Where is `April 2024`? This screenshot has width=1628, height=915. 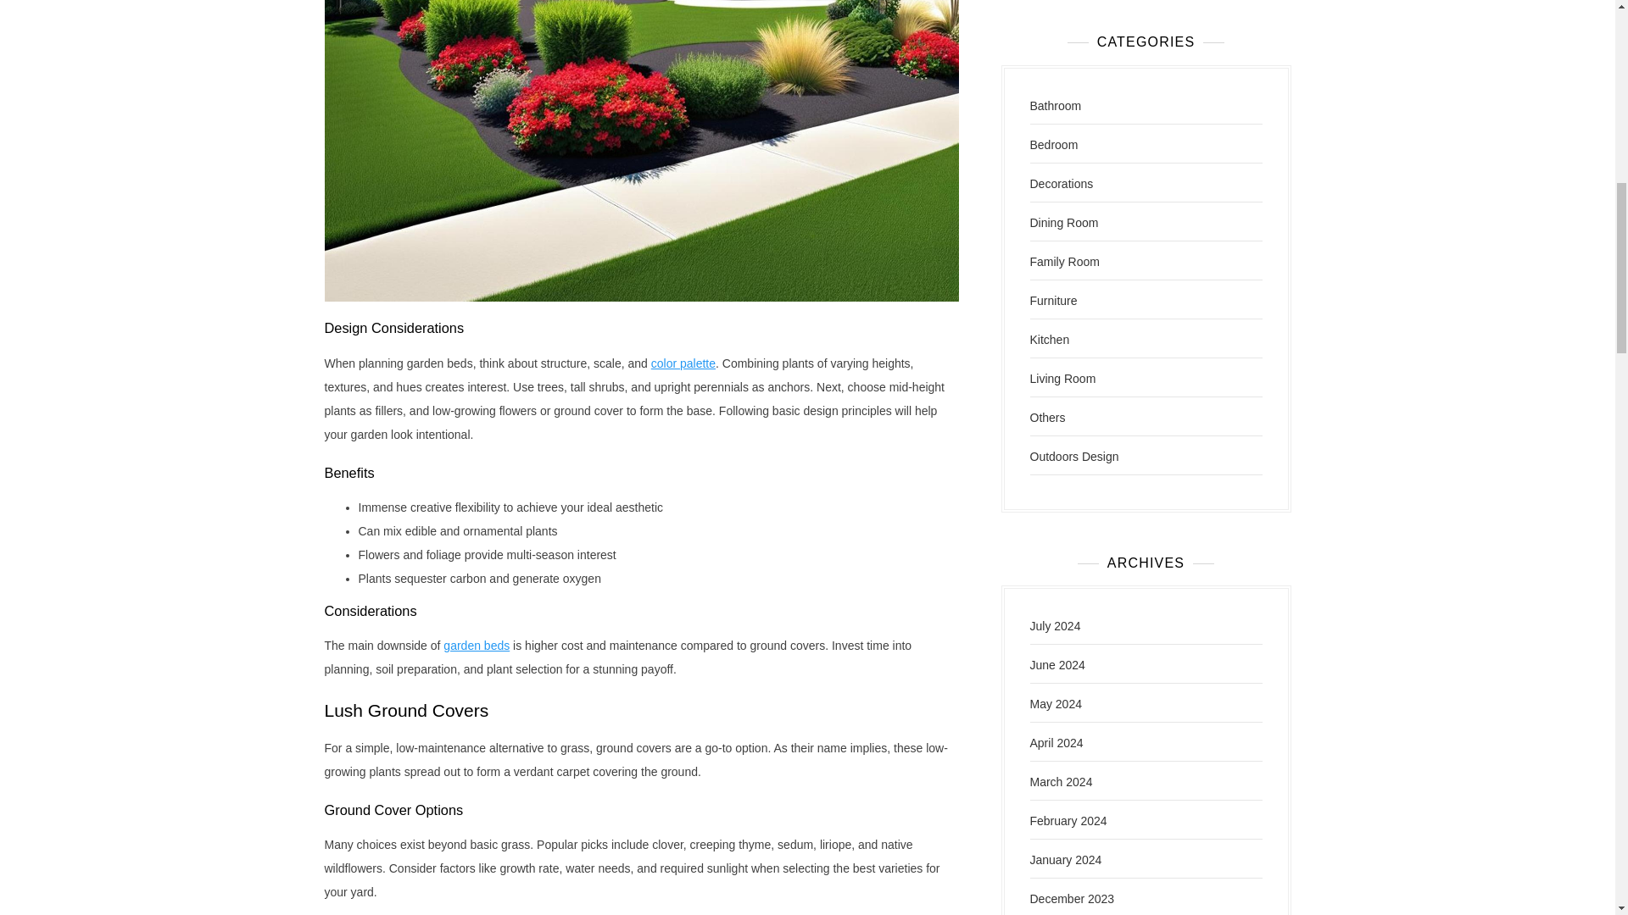
April 2024 is located at coordinates (1055, 742).